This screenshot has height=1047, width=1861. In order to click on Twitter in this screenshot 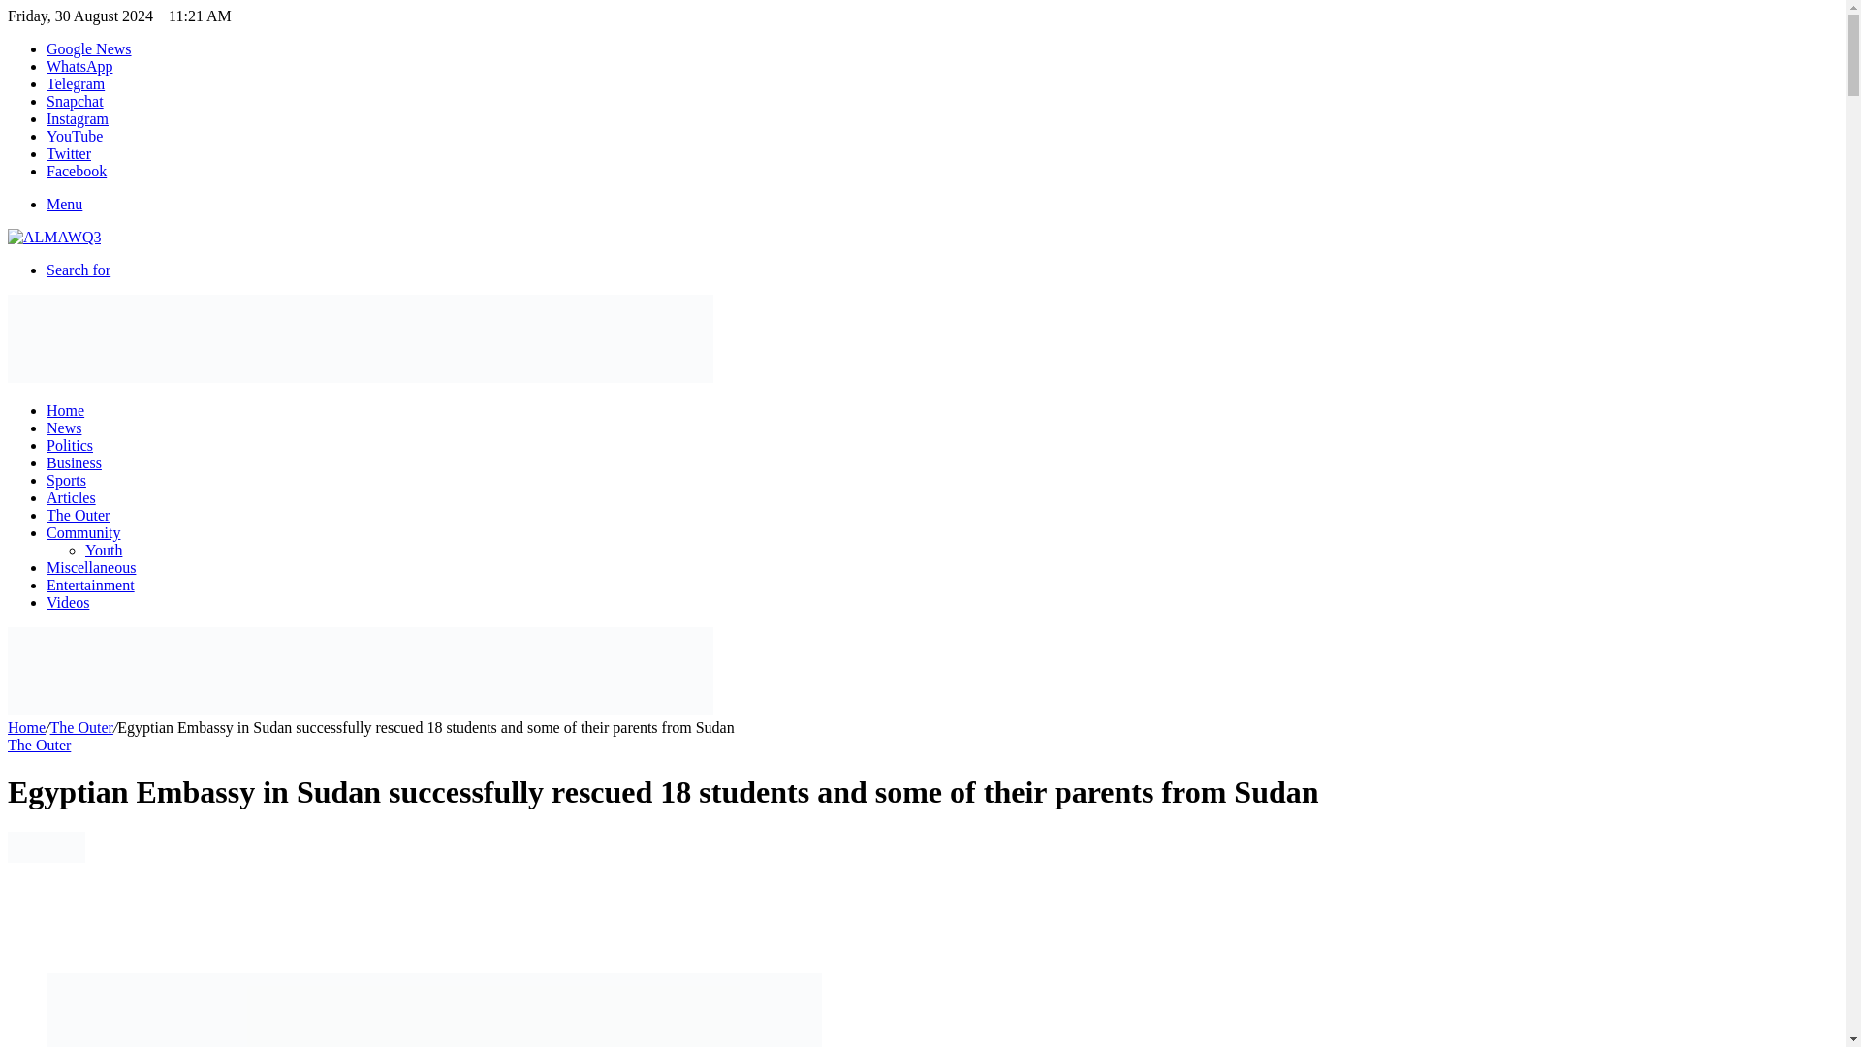, I will do `click(69, 153)`.